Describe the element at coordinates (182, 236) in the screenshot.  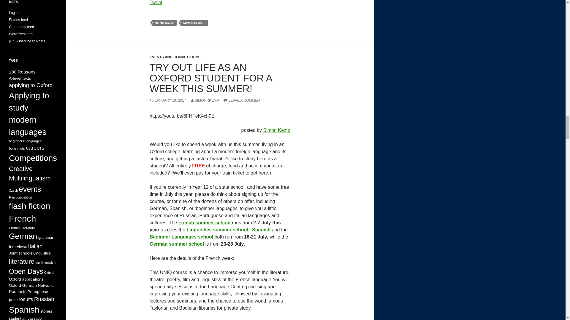
I see `Beginner Languages school` at that location.